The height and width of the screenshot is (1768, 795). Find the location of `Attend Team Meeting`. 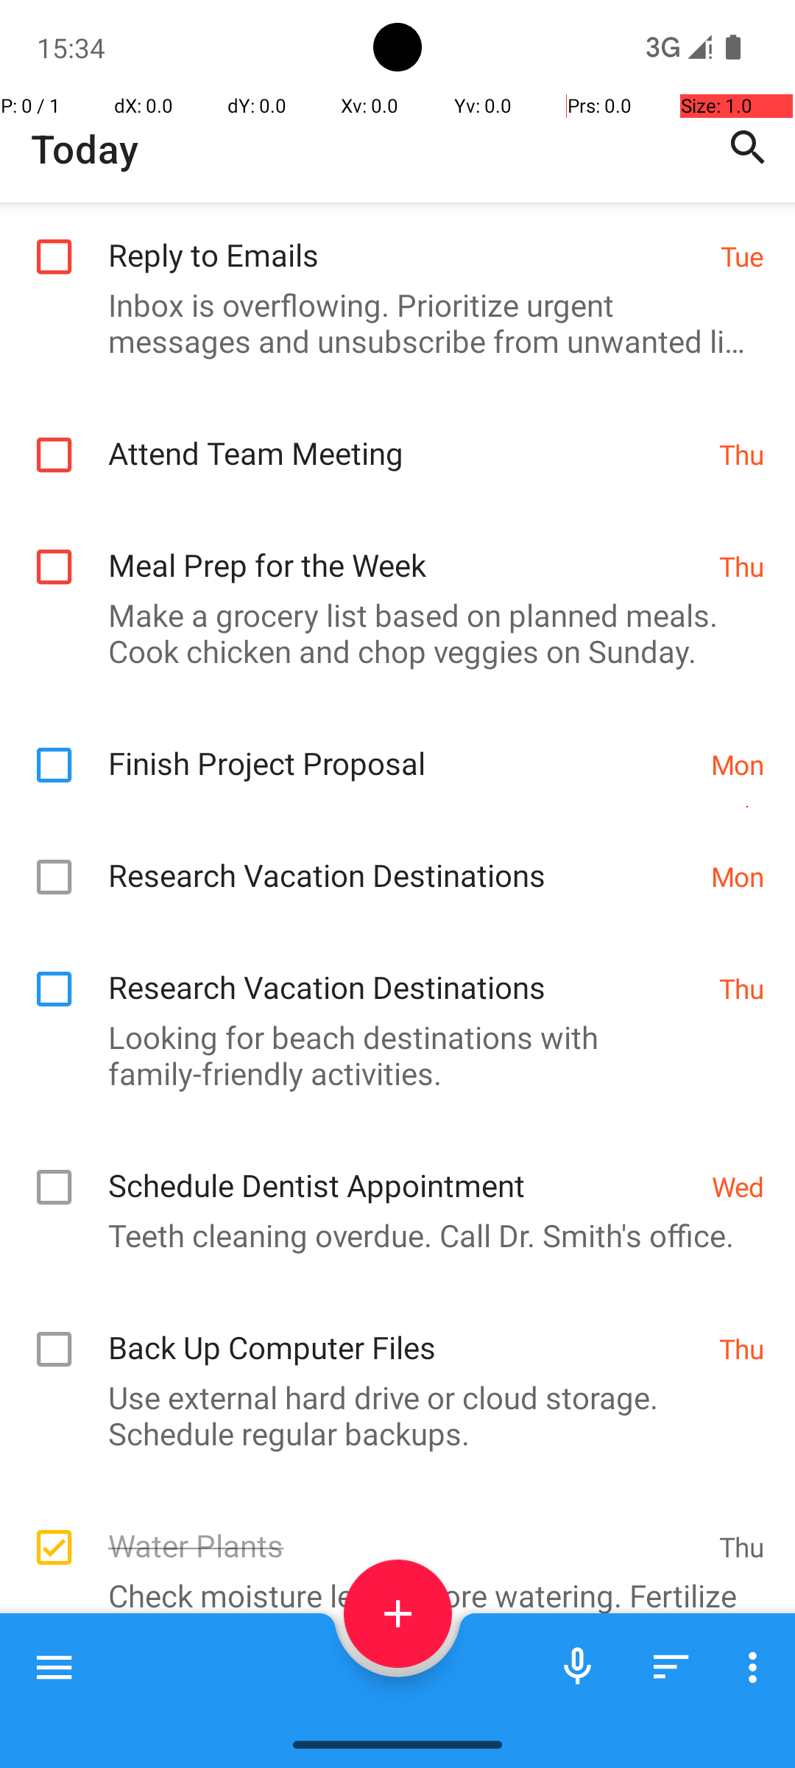

Attend Team Meeting is located at coordinates (406, 438).